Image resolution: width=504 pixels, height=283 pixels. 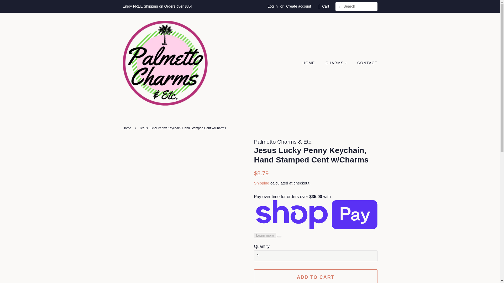 I want to click on 1, so click(x=316, y=256).